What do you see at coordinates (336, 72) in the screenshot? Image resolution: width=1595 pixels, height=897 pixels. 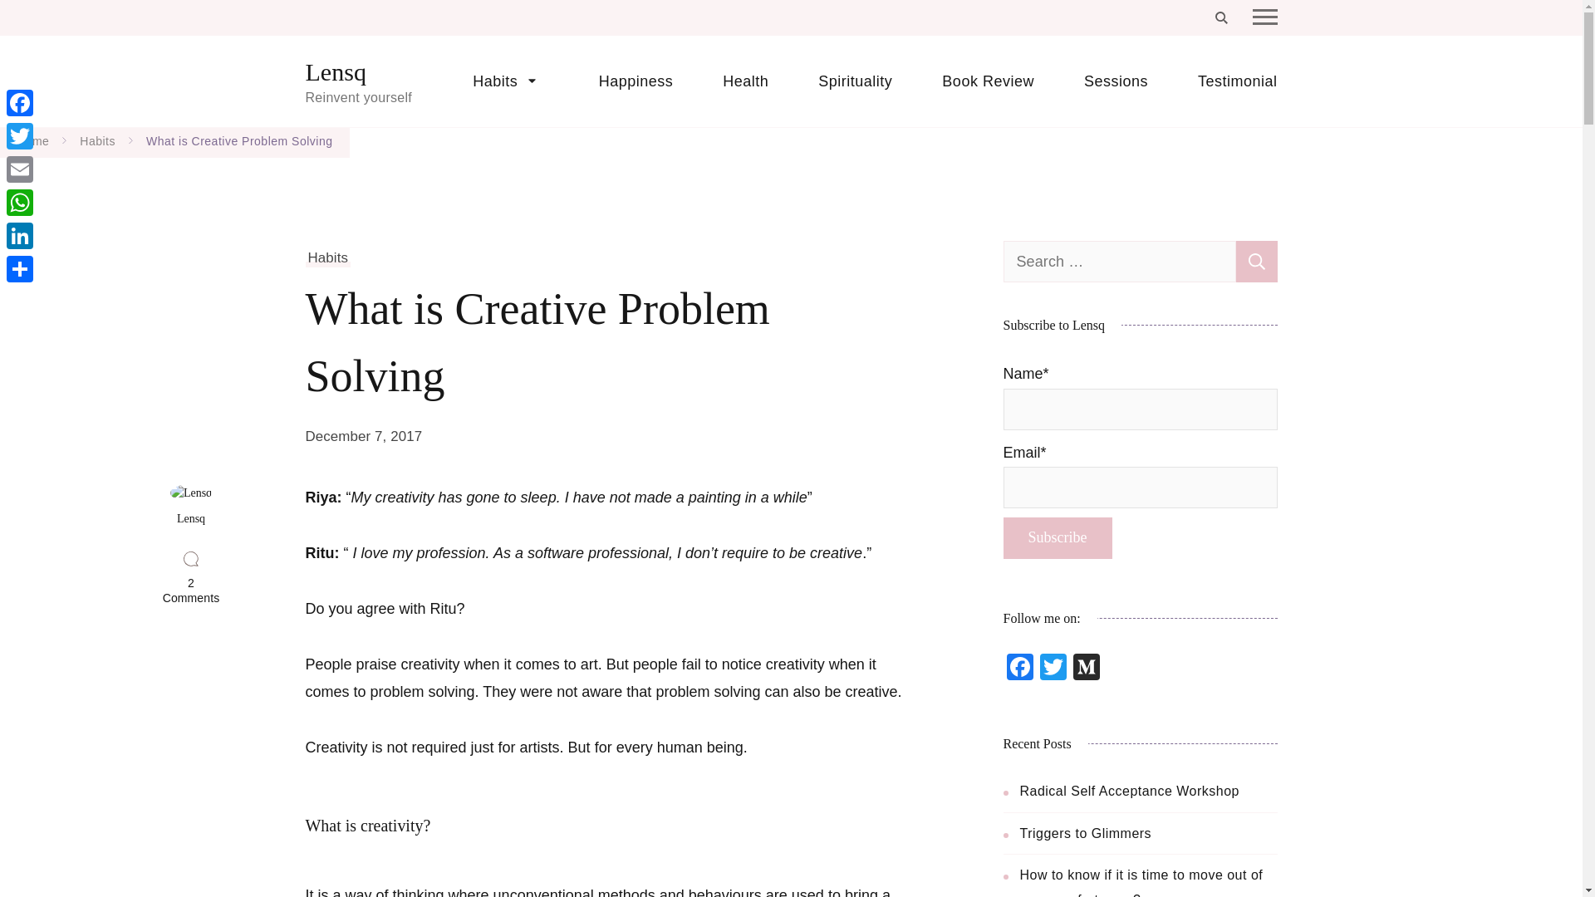 I see `Lensq` at bounding box center [336, 72].